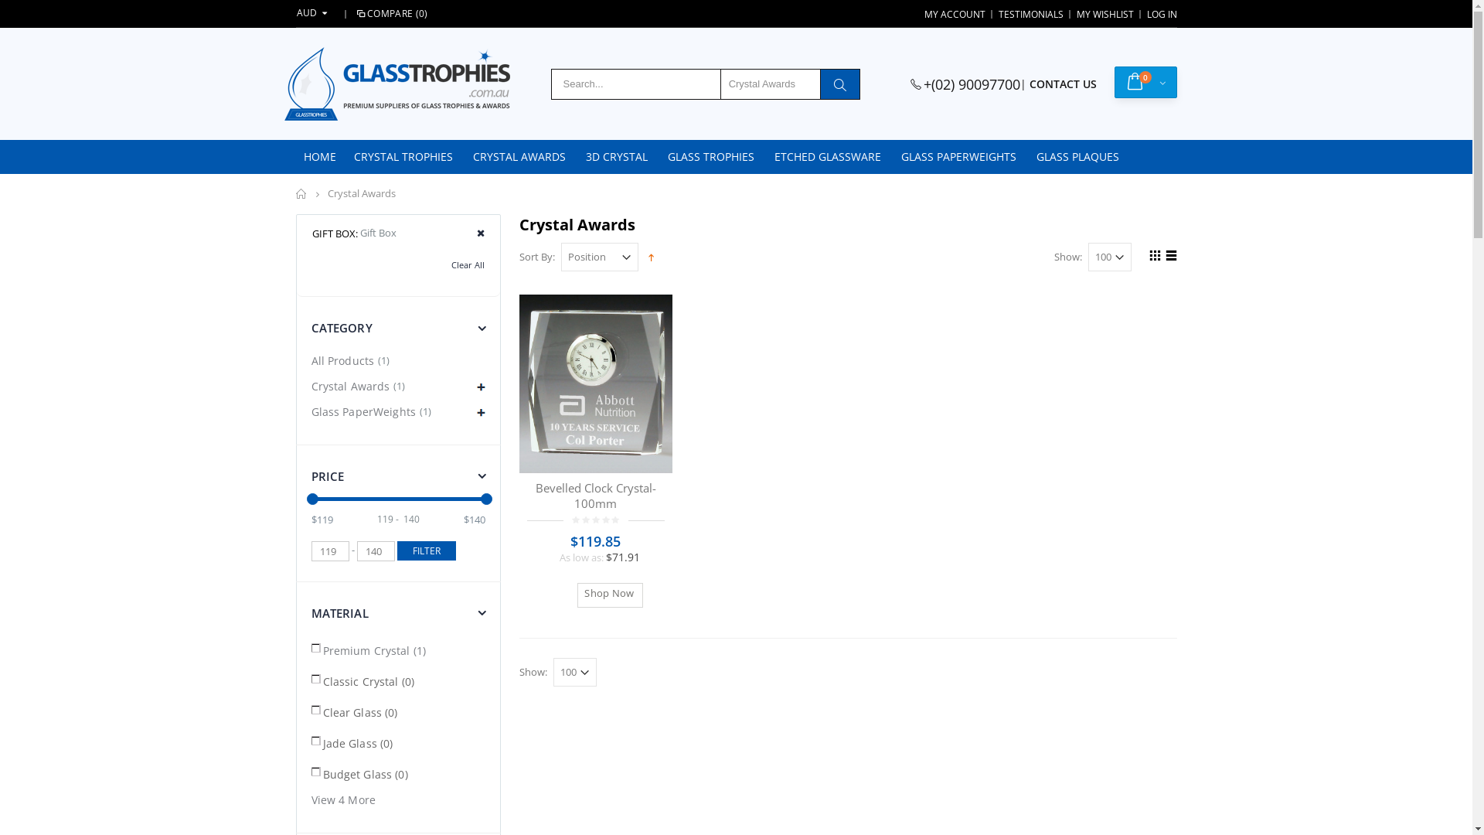 Image resolution: width=1484 pixels, height=835 pixels. I want to click on Set Descending Direction, so click(651, 256).